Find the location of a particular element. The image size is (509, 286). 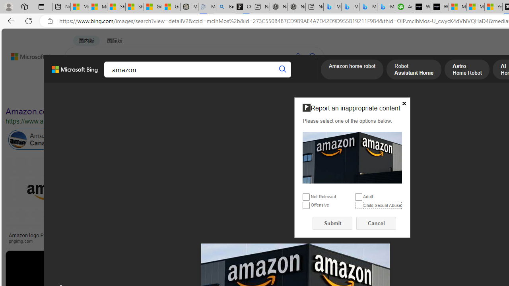

Listen: What's next for Amazon? is located at coordinates (282, 235).